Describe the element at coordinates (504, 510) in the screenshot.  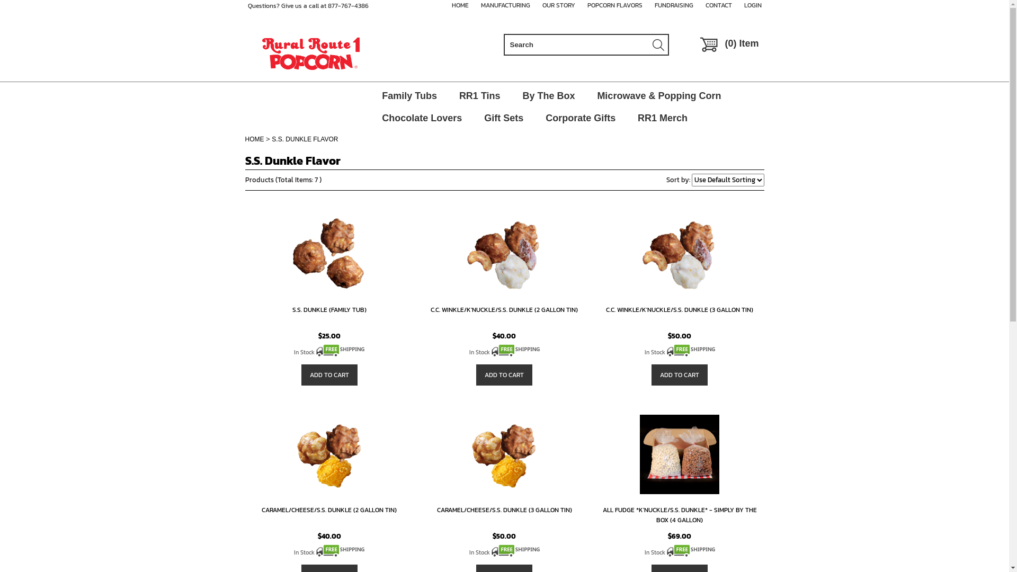
I see `CARAMEL/CHEESE/S.S. DUNKLE (3 GALLON TIN)` at that location.